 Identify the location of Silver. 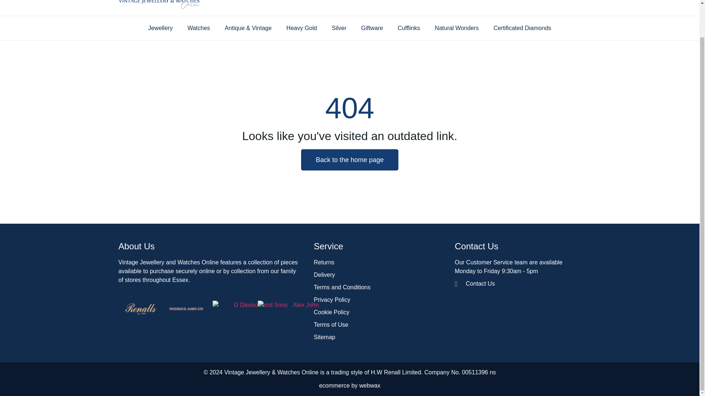
(339, 28).